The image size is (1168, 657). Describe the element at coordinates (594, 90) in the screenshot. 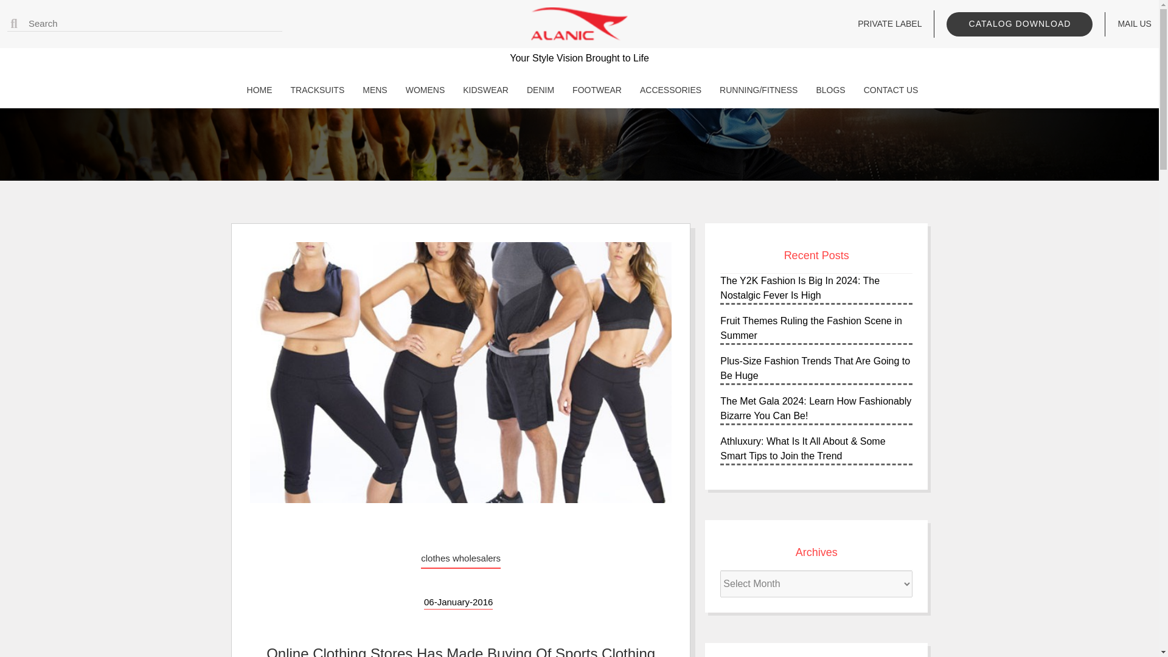

I see `FOOTWEAR` at that location.